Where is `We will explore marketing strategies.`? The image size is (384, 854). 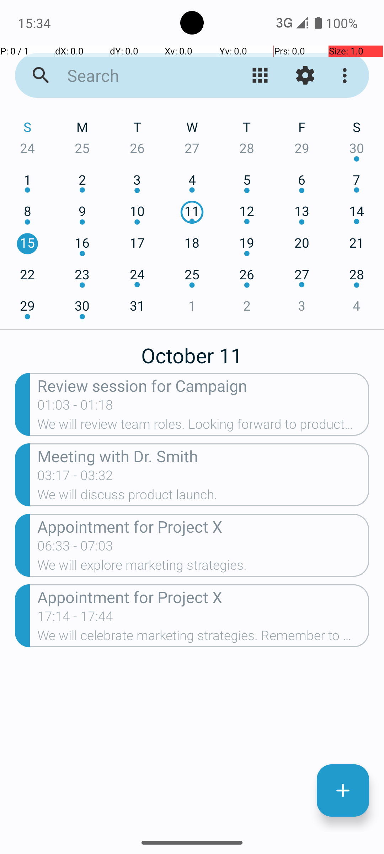
We will explore marketing strategies. is located at coordinates (203, 567).